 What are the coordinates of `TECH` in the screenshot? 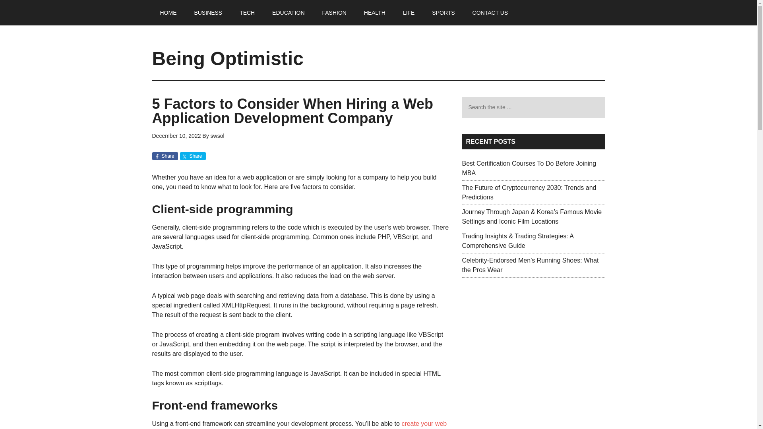 It's located at (247, 13).